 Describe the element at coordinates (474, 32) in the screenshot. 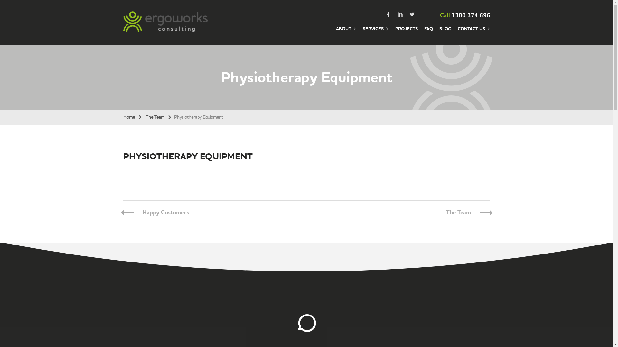

I see `CONTACT US` at that location.